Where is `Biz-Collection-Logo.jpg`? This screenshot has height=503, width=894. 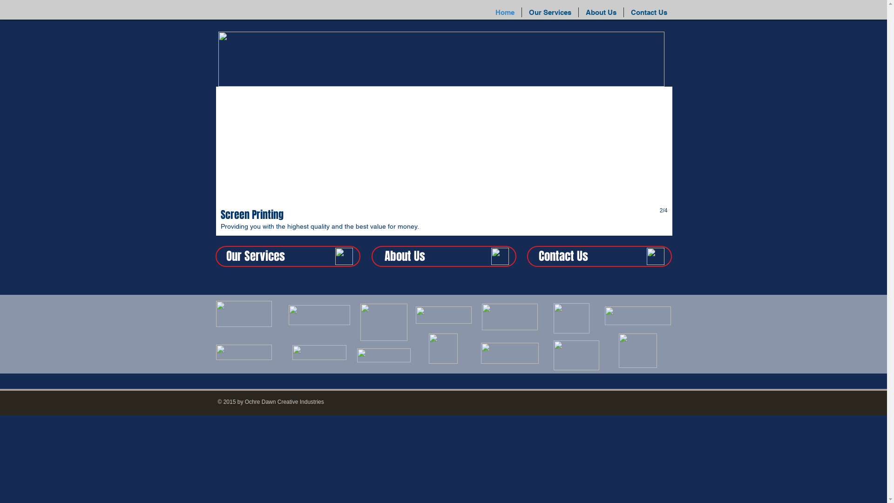 Biz-Collection-Logo.jpg is located at coordinates (244, 314).